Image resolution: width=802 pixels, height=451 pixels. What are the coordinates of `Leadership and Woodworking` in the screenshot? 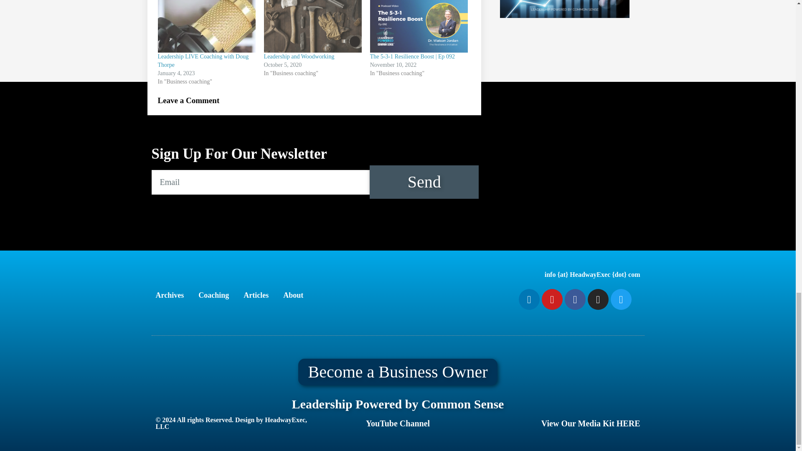 It's located at (299, 56).